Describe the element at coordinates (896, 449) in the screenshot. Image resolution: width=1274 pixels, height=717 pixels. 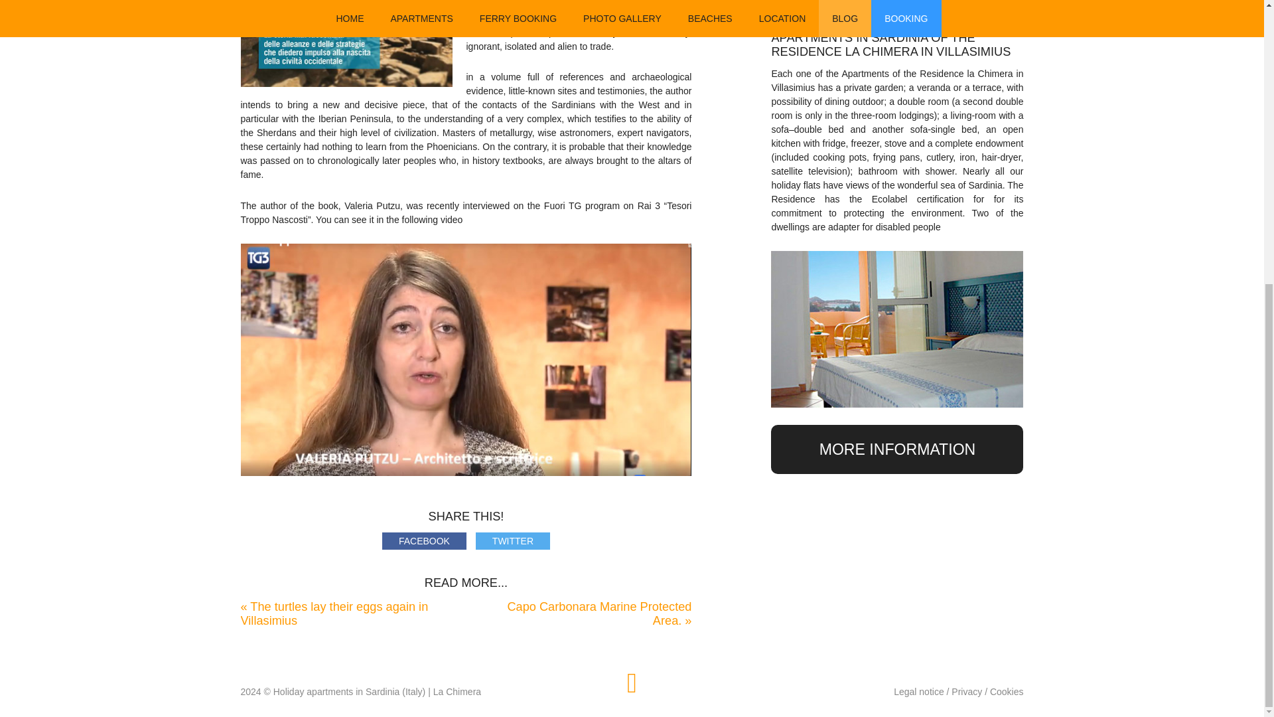
I see `more information` at that location.